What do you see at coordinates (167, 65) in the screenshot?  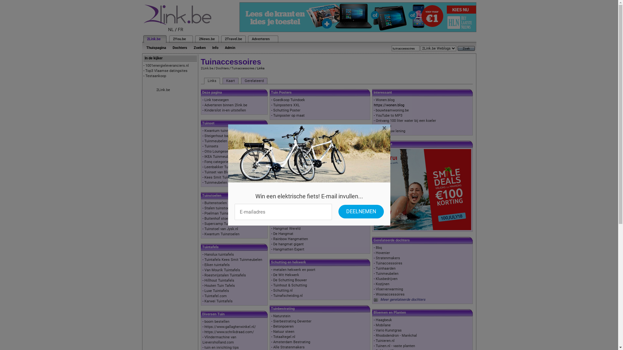 I see `1001energieleveranciers.nl` at bounding box center [167, 65].